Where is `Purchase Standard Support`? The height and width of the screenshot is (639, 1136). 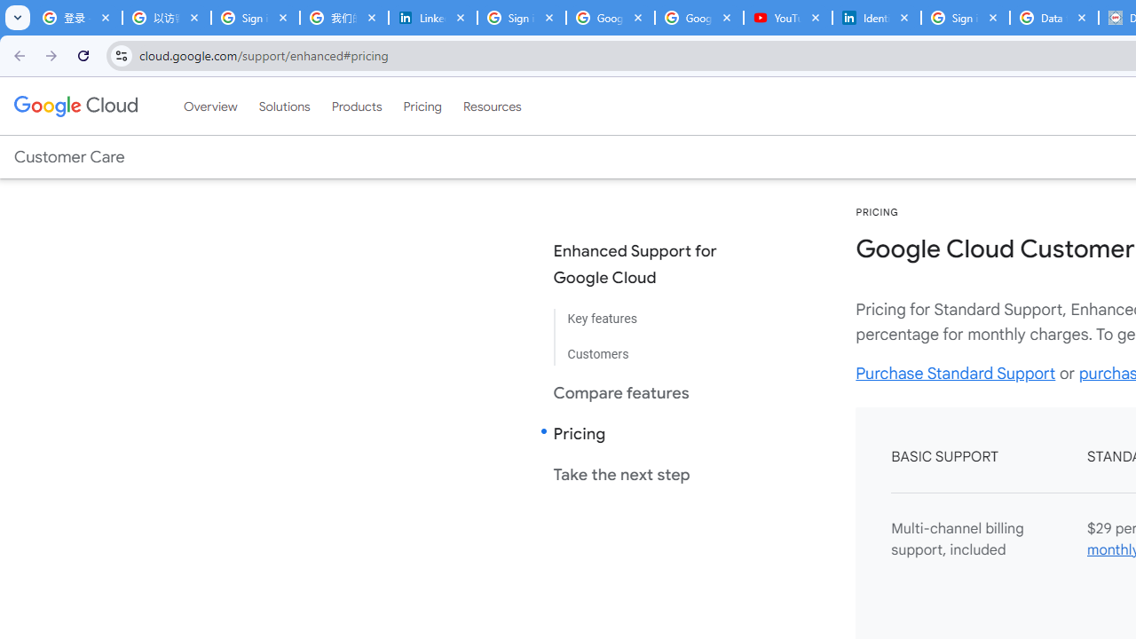 Purchase Standard Support is located at coordinates (955, 373).